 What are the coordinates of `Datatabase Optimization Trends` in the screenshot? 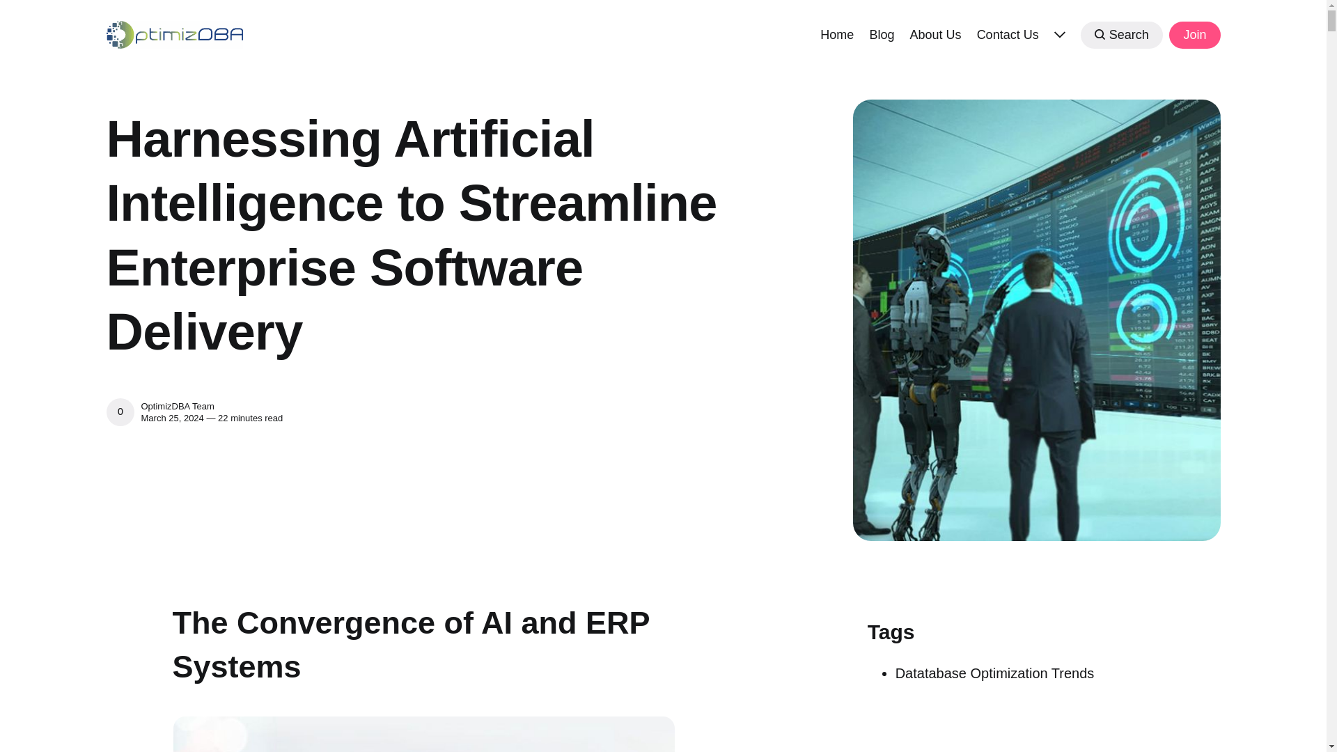 It's located at (995, 673).